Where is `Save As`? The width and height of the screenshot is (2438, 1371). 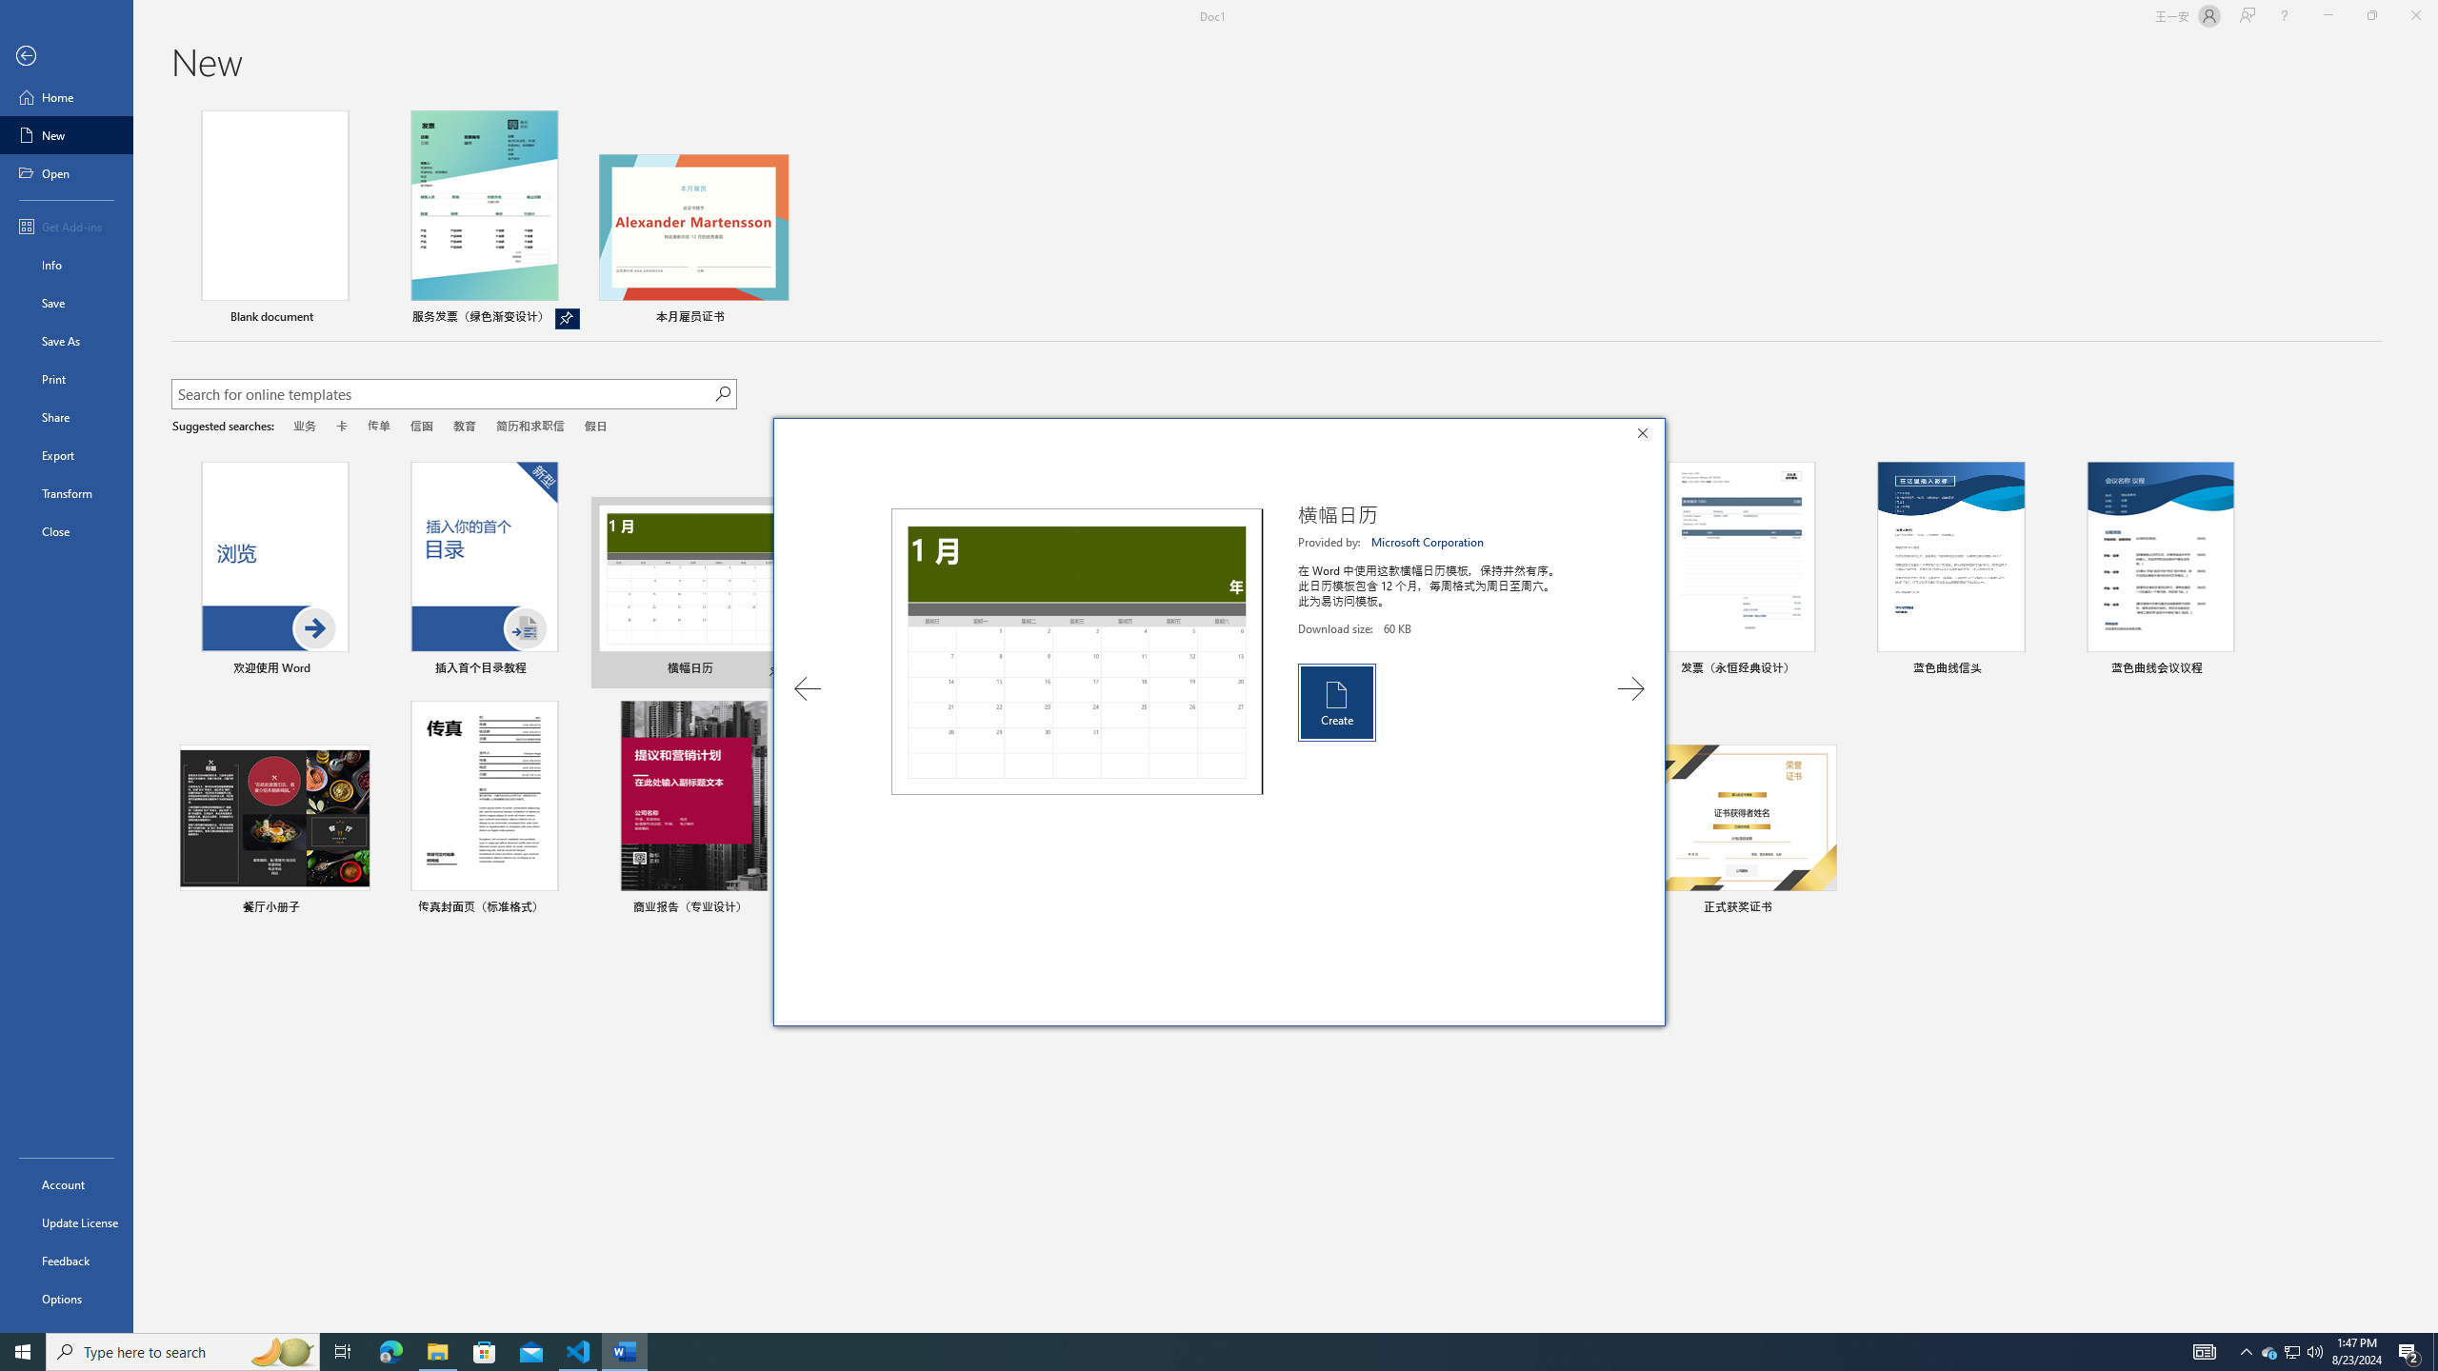
Save As is located at coordinates (274, 220).